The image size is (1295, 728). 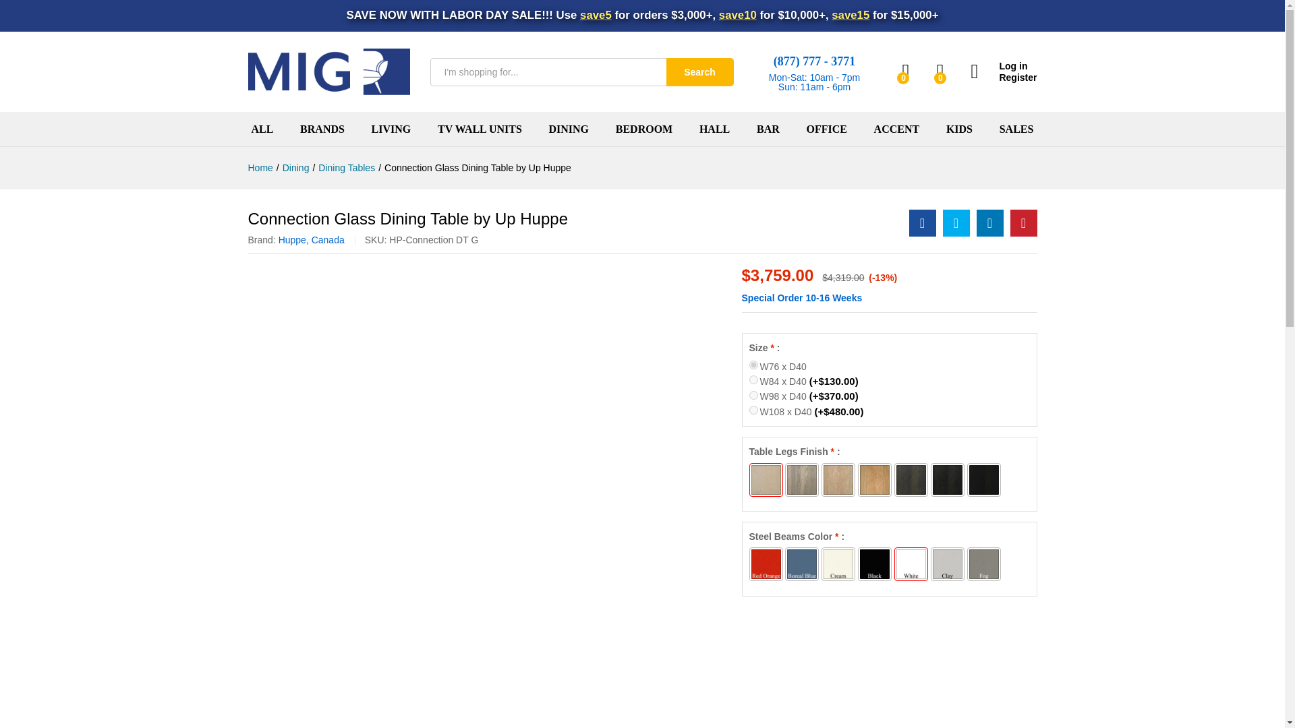 What do you see at coordinates (262, 129) in the screenshot?
I see `ALL` at bounding box center [262, 129].